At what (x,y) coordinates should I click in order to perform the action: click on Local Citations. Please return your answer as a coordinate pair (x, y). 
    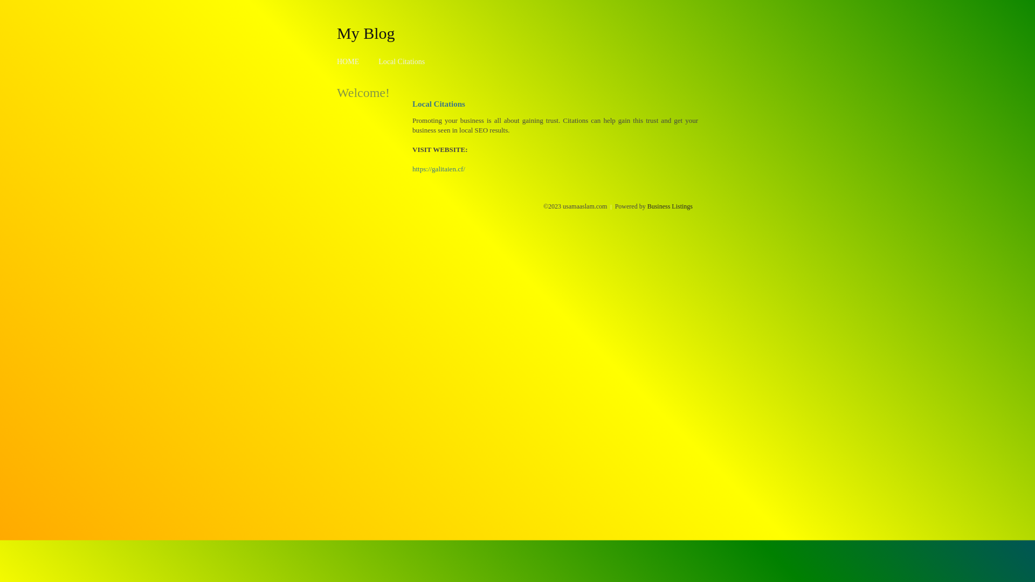
    Looking at the image, I should click on (402, 61).